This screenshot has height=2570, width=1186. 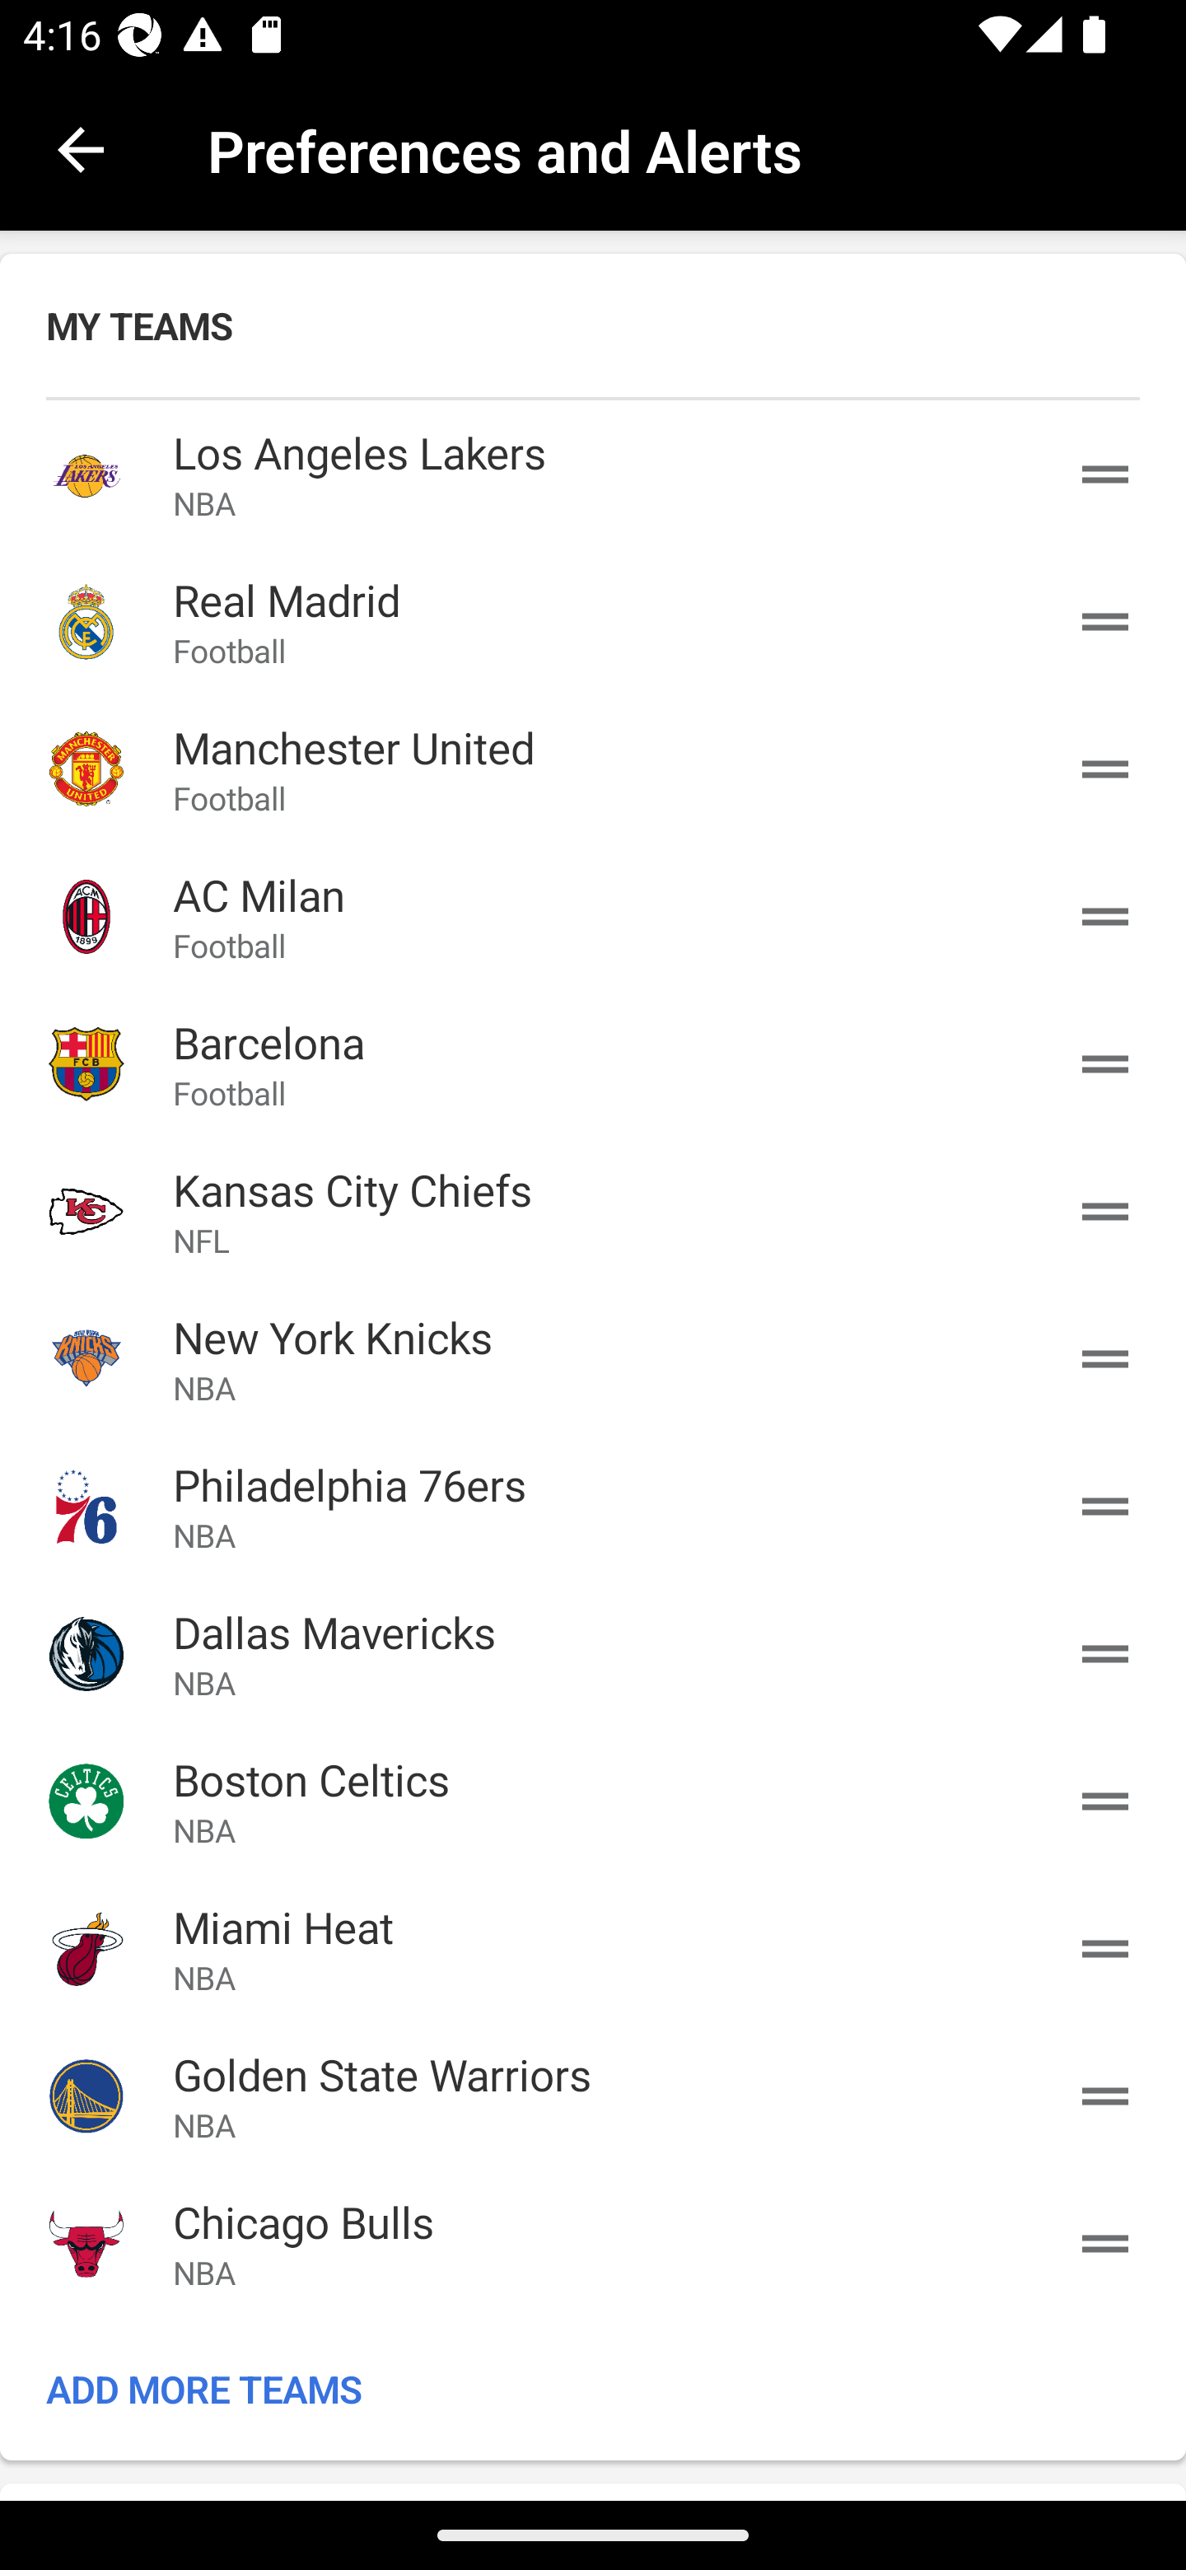 What do you see at coordinates (593, 2389) in the screenshot?
I see `ADD MORE TEAMS` at bounding box center [593, 2389].